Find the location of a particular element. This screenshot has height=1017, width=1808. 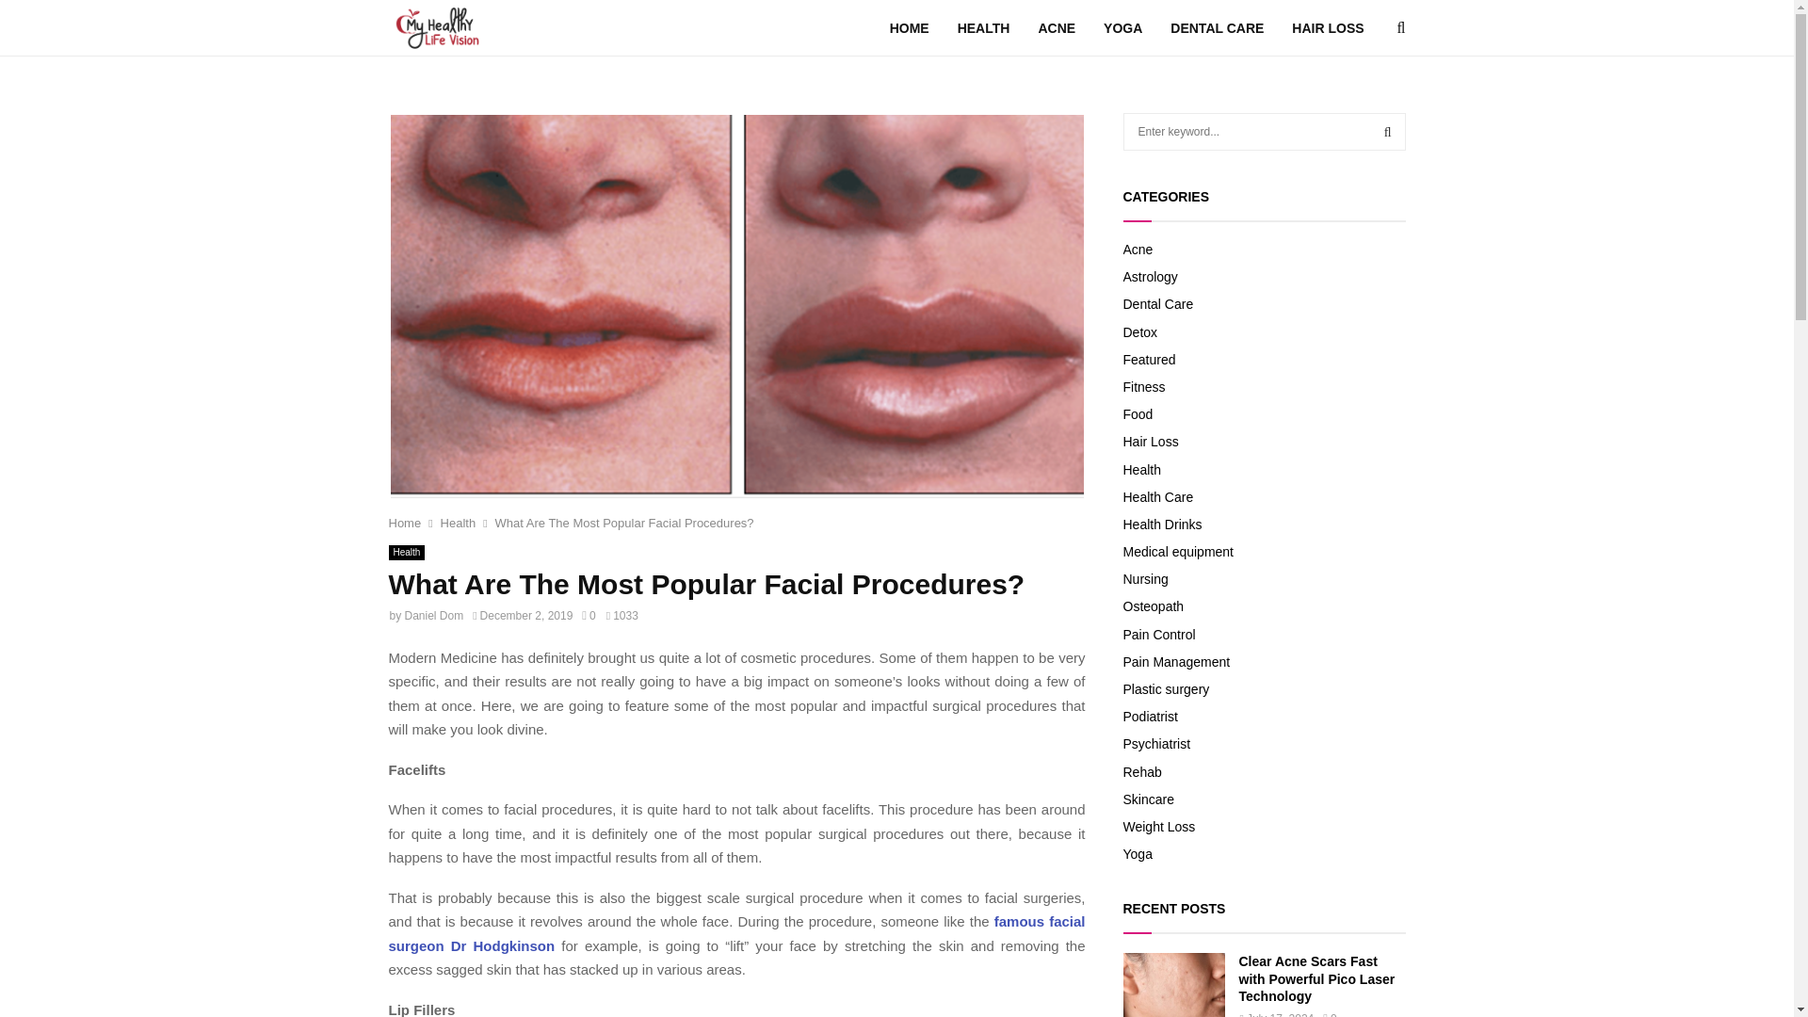

Dental Care is located at coordinates (1158, 303).